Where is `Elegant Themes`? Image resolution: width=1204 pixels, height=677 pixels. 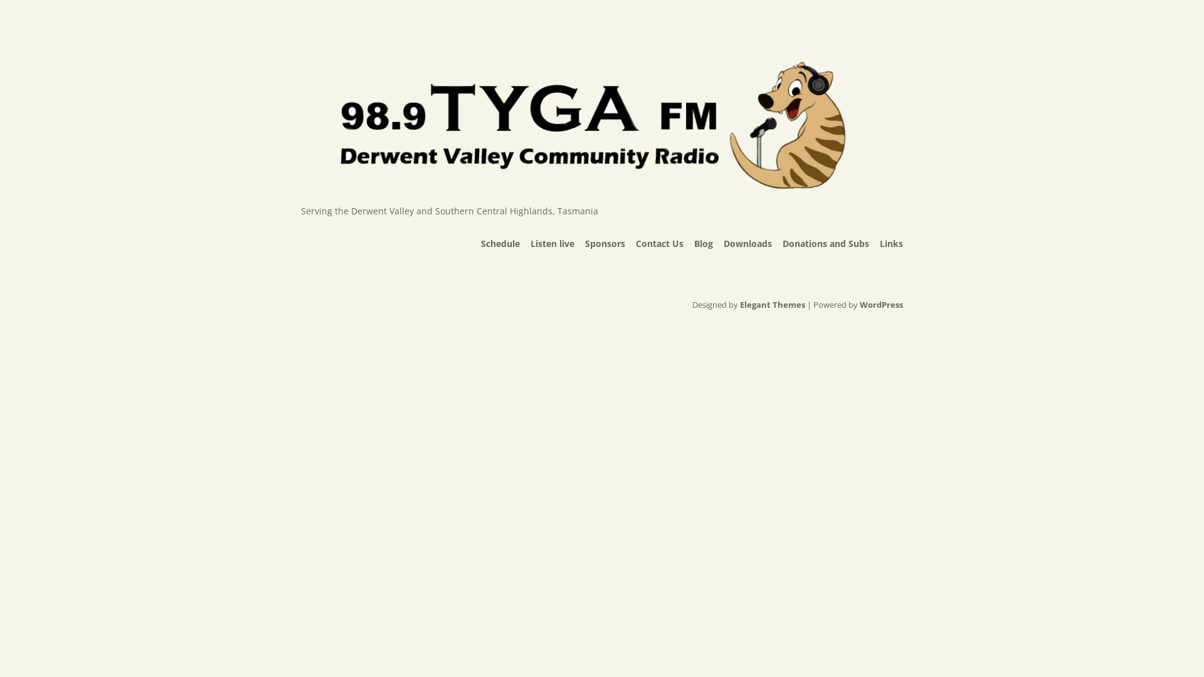
Elegant Themes is located at coordinates (773, 305).